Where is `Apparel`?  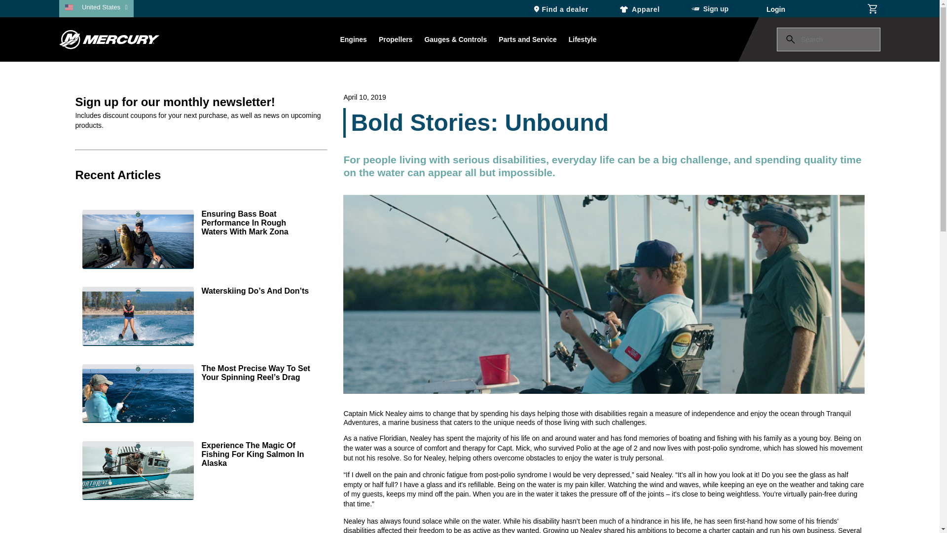 Apparel is located at coordinates (640, 8).